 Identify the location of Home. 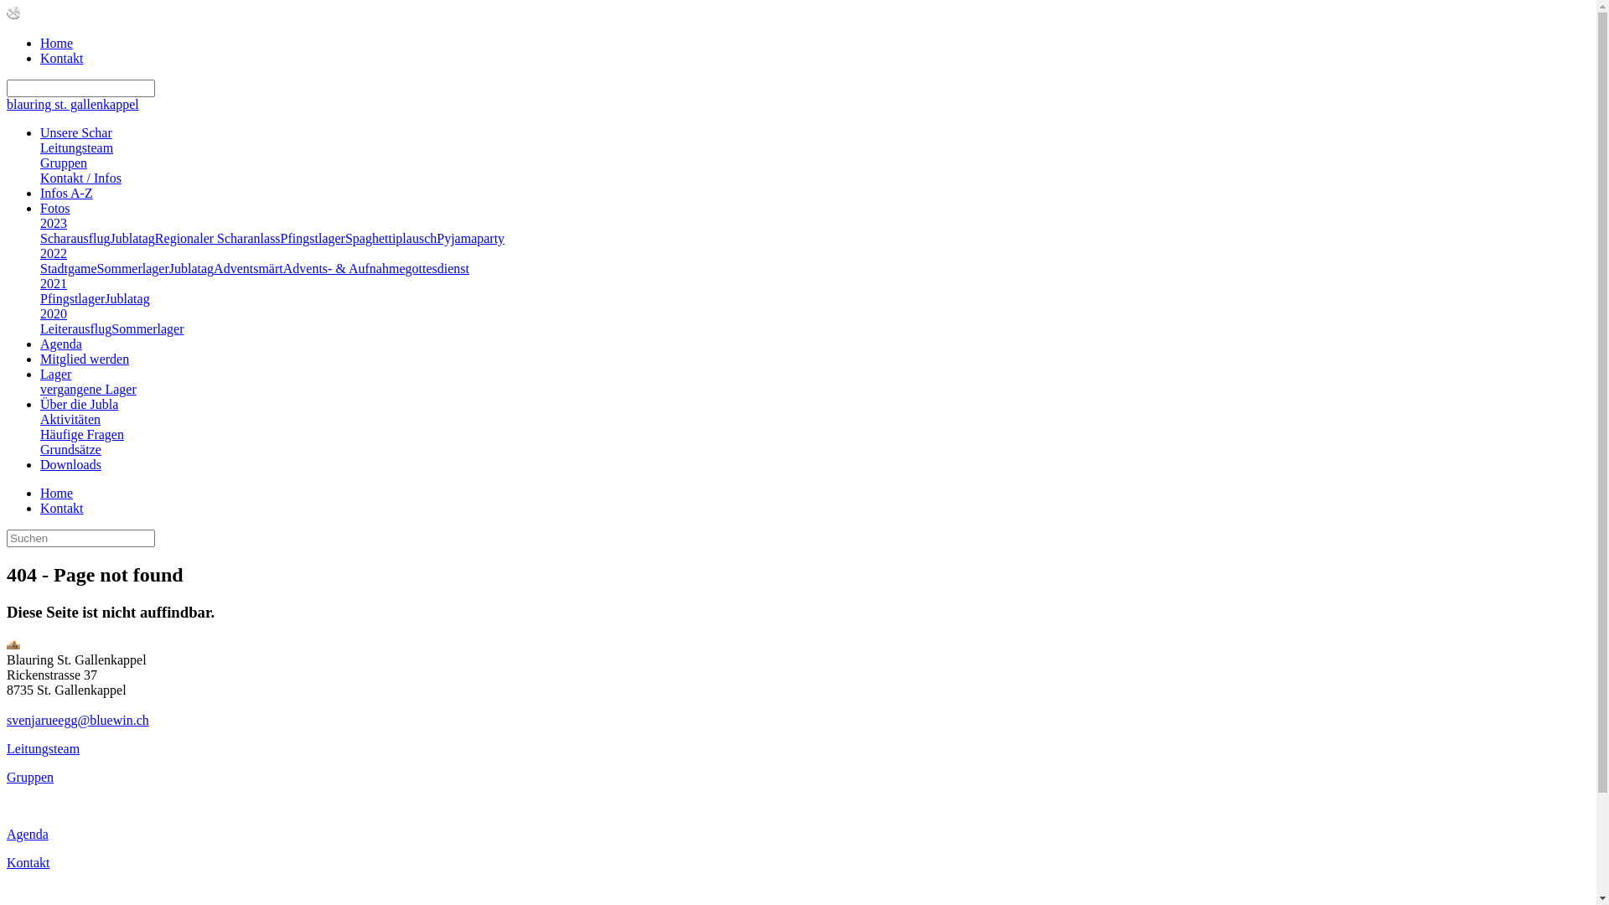
(57, 493).